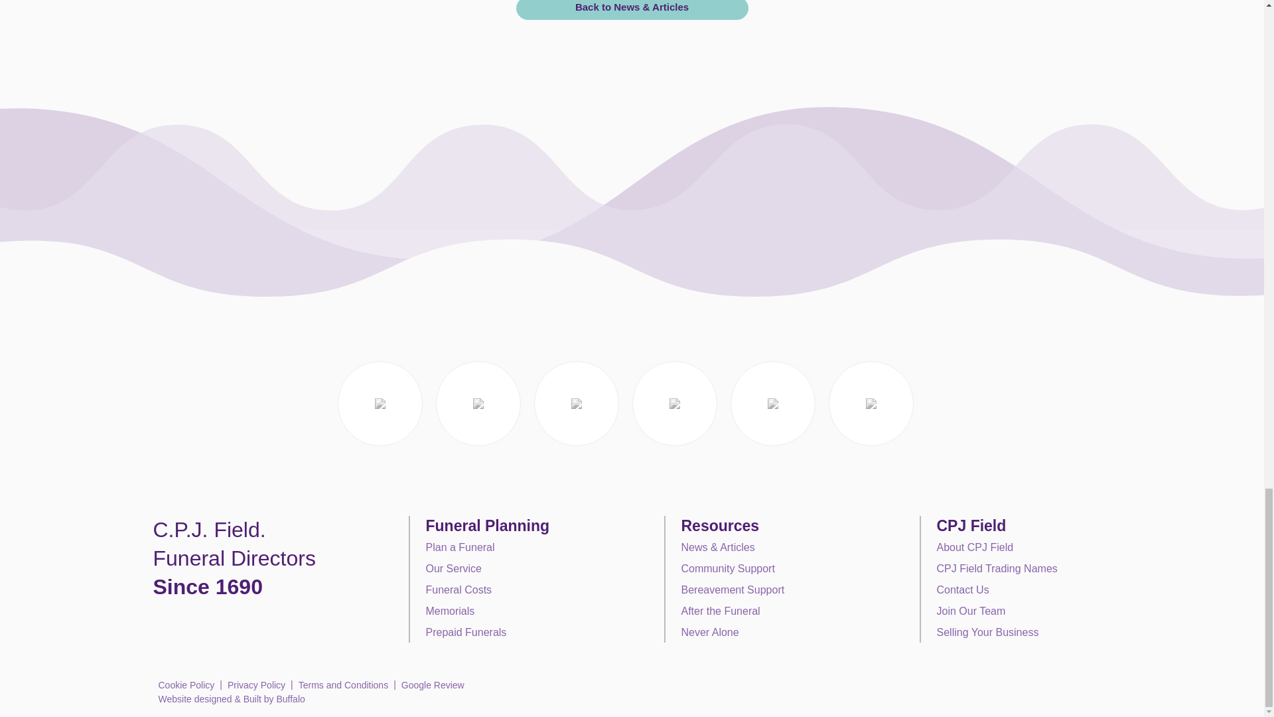  What do you see at coordinates (174, 623) in the screenshot?
I see `Twitter` at bounding box center [174, 623].